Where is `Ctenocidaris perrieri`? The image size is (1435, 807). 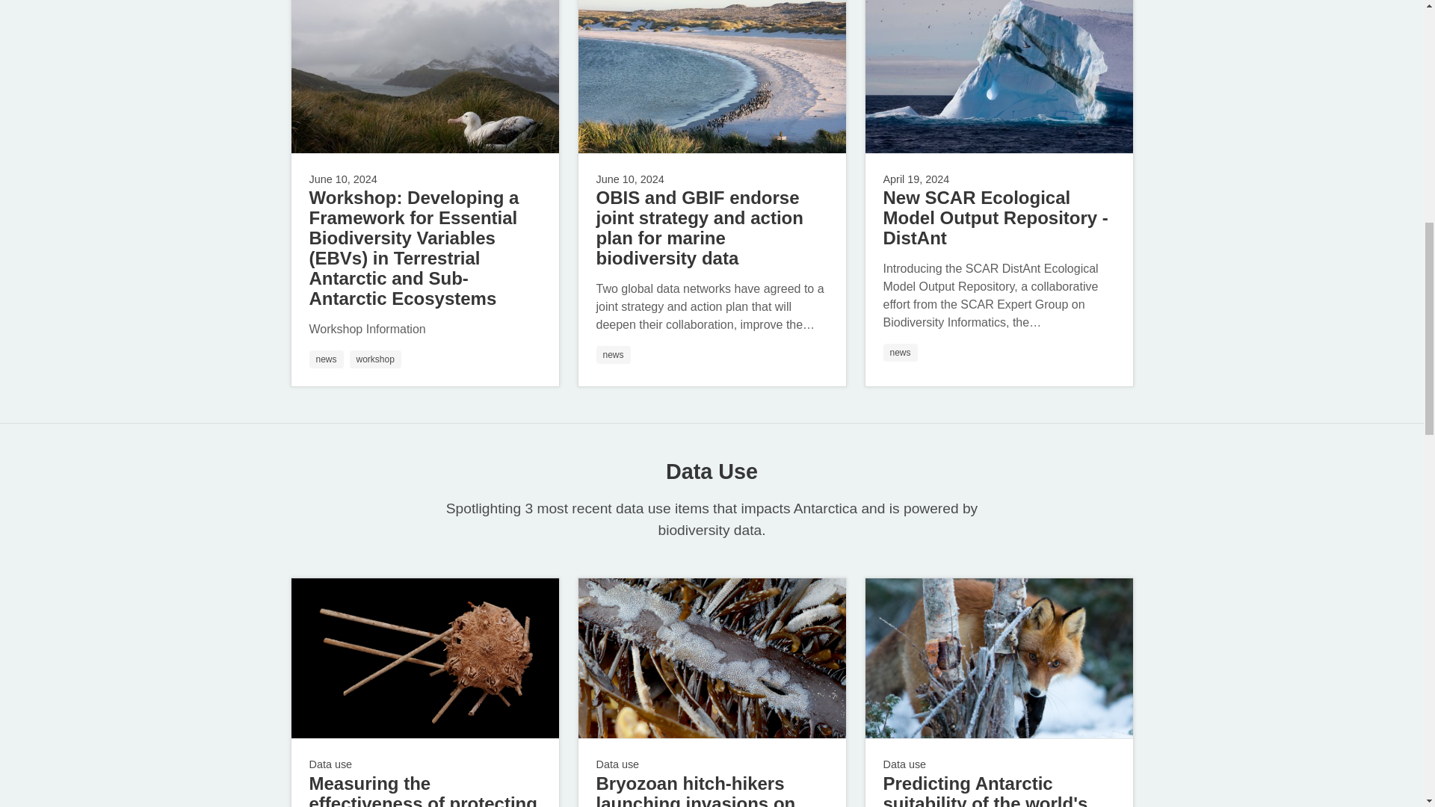
Ctenocidaris perrieri is located at coordinates (425, 659).